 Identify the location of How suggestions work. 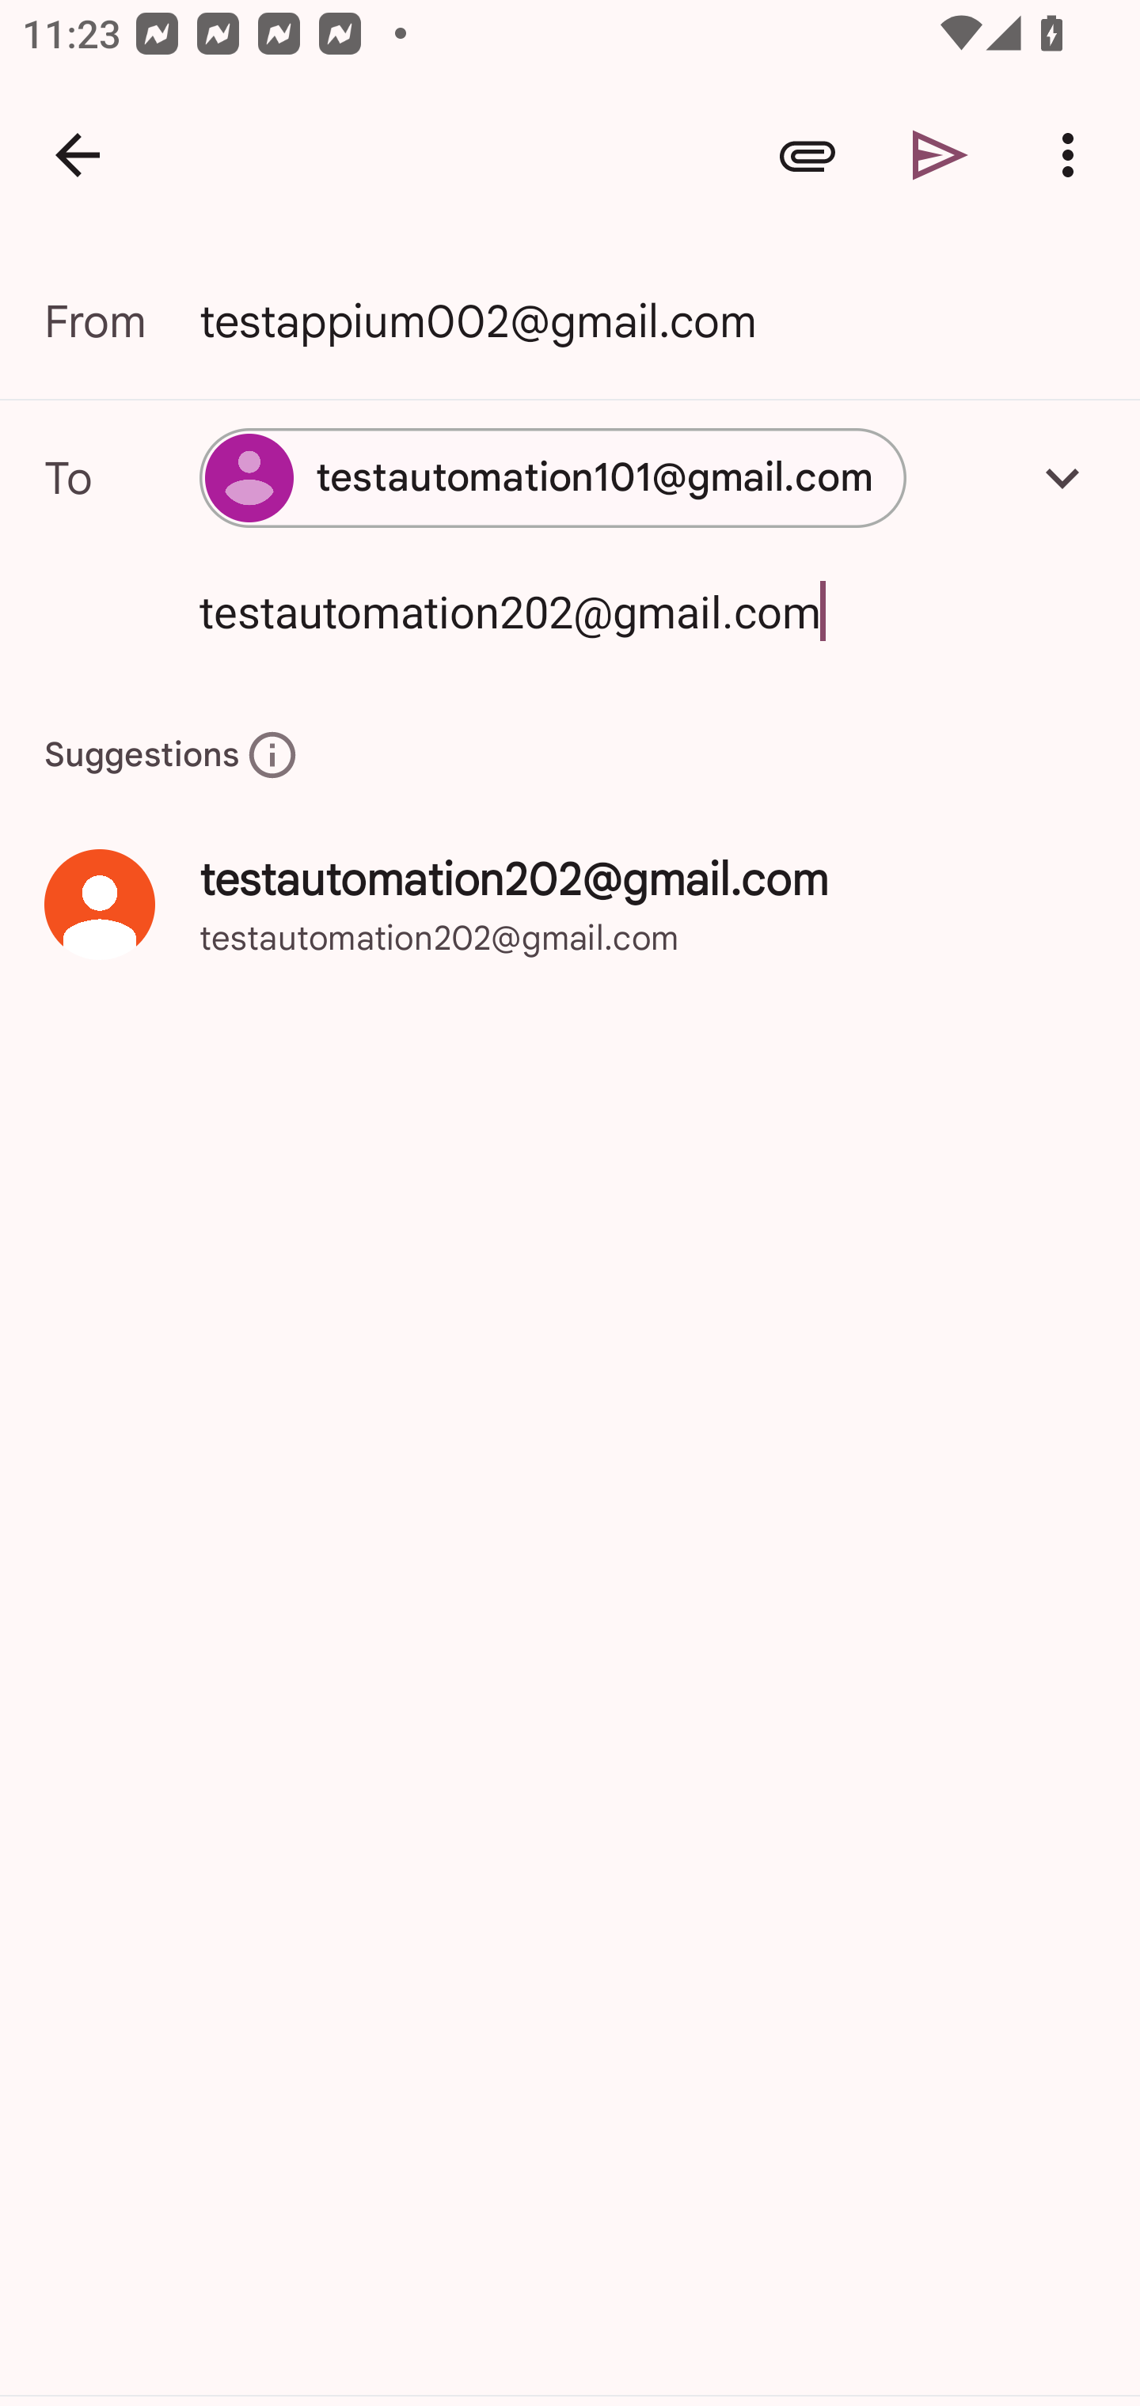
(272, 753).